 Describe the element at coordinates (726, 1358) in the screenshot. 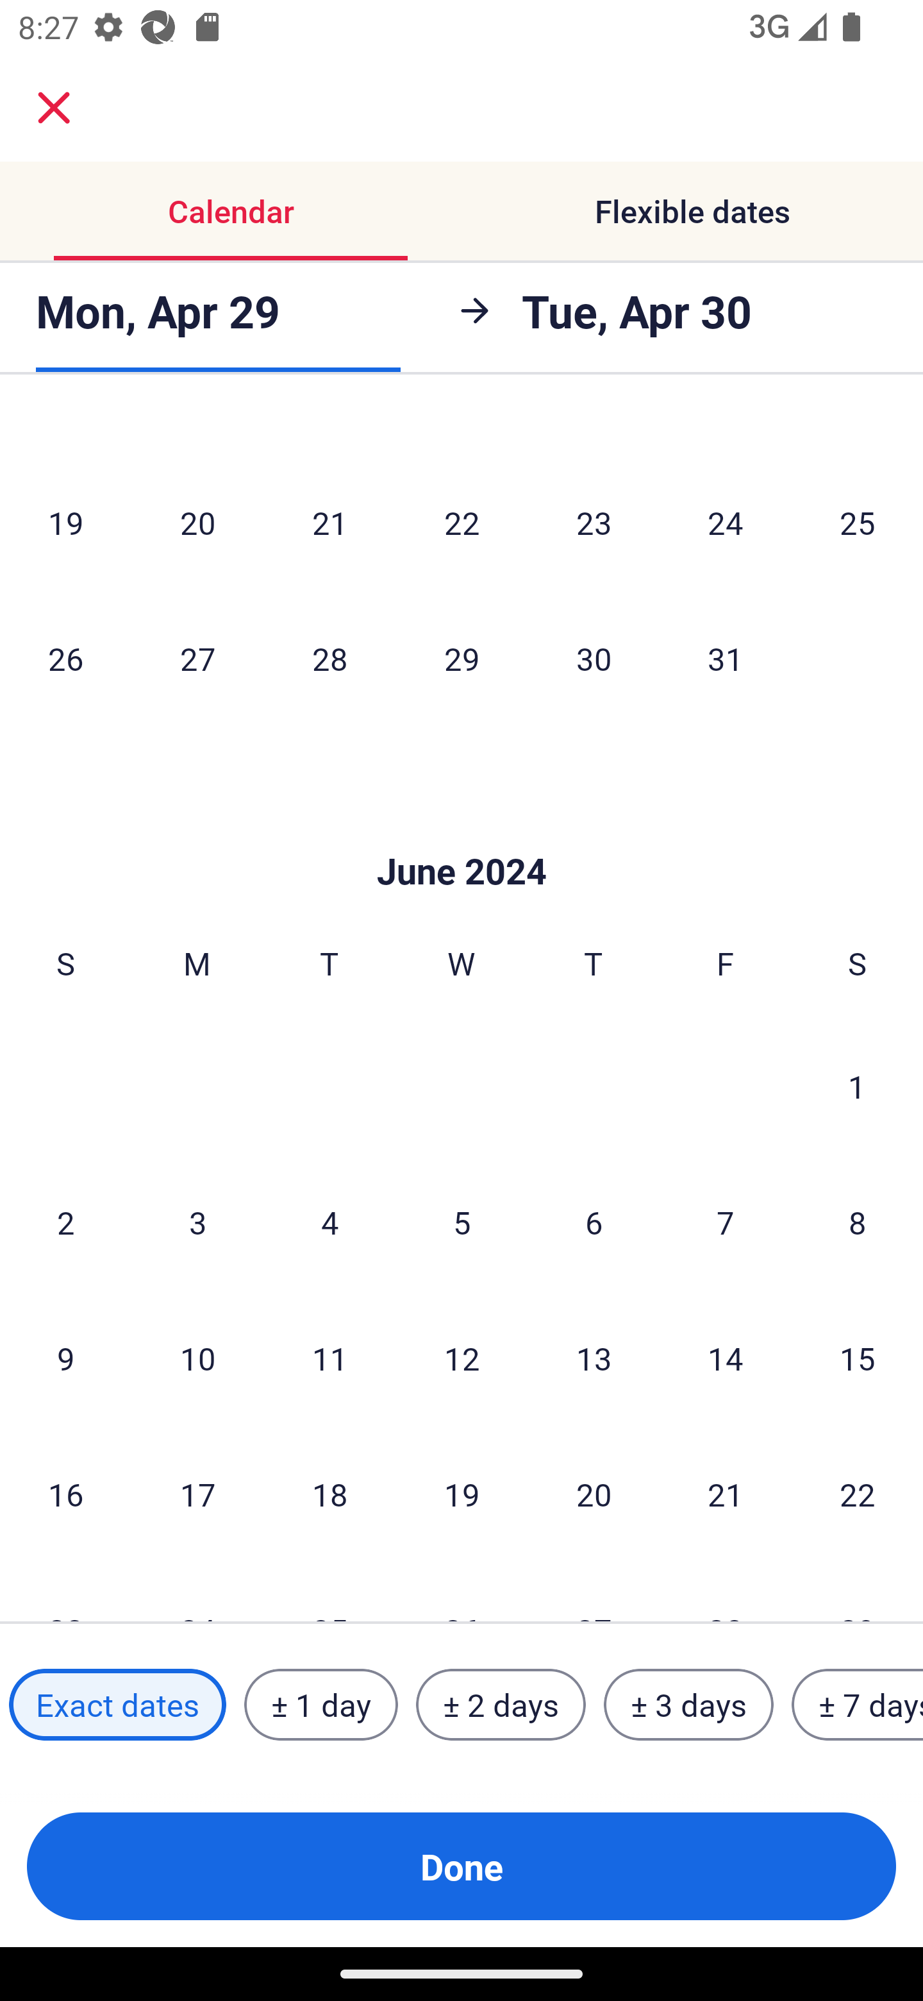

I see `14 Friday, June 14, 2024` at that location.